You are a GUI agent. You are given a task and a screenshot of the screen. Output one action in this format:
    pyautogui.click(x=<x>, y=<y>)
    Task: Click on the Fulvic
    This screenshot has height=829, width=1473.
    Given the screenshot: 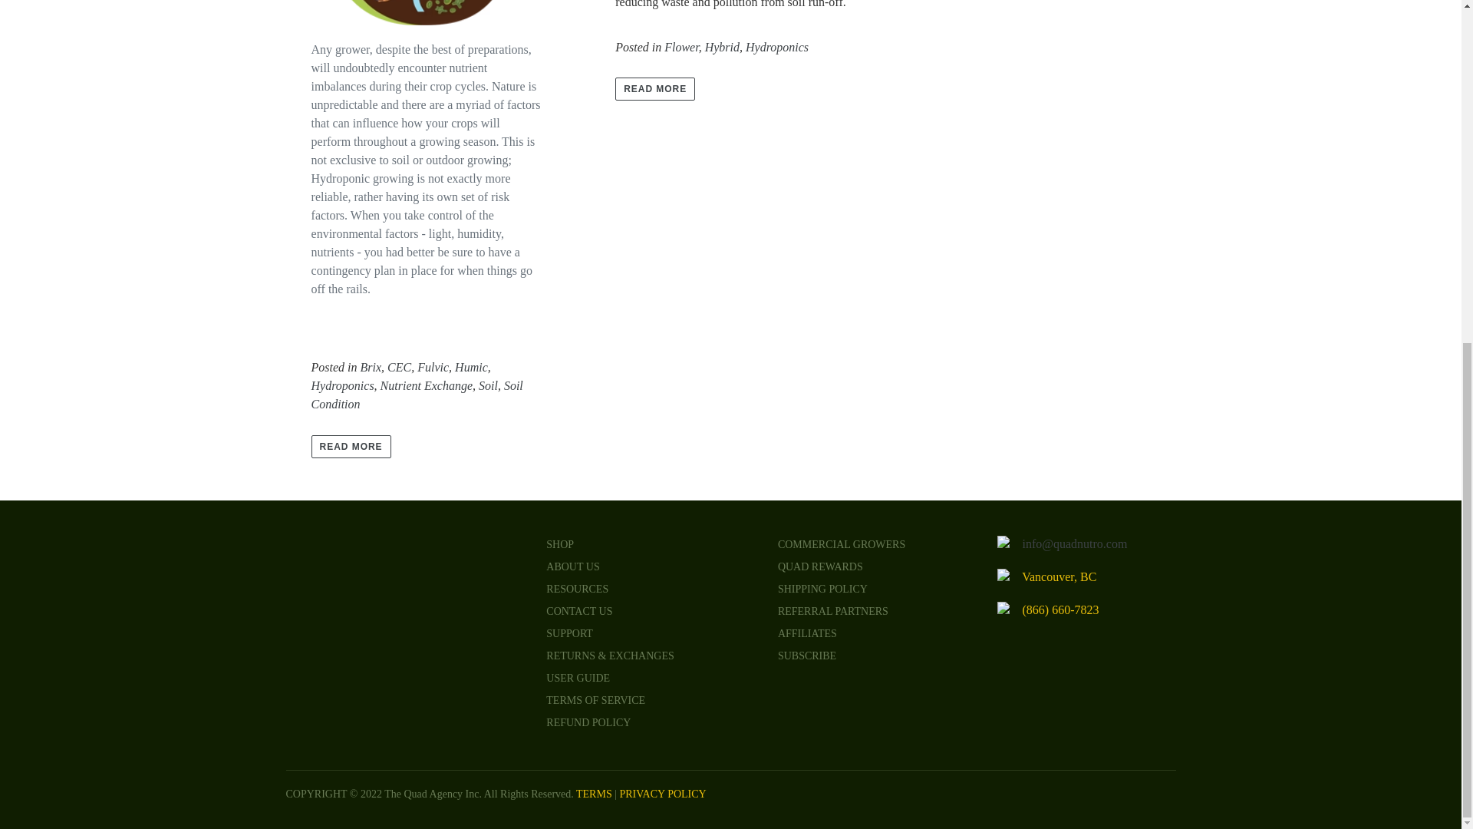 What is the action you would take?
    pyautogui.click(x=433, y=367)
    